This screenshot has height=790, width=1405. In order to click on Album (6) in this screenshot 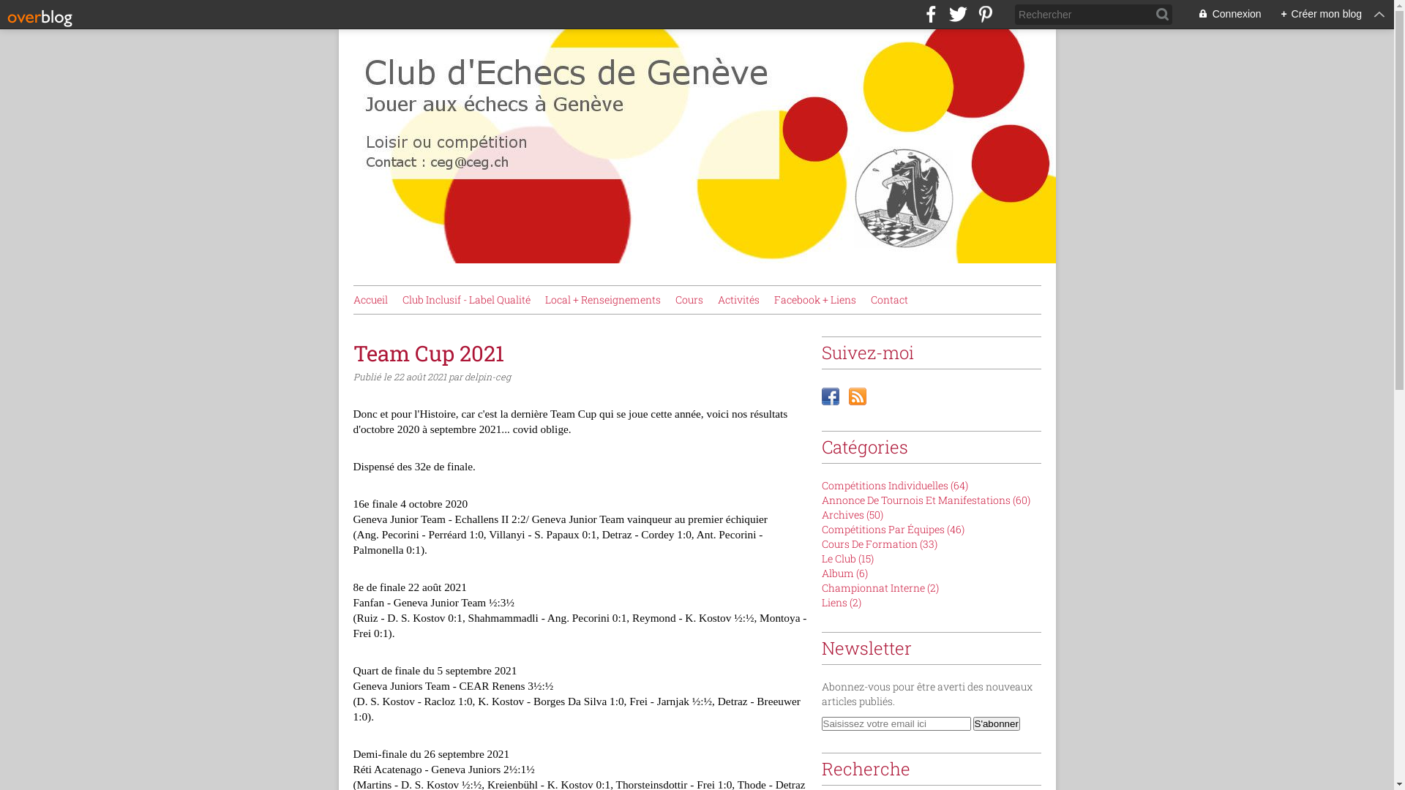, I will do `click(844, 573)`.